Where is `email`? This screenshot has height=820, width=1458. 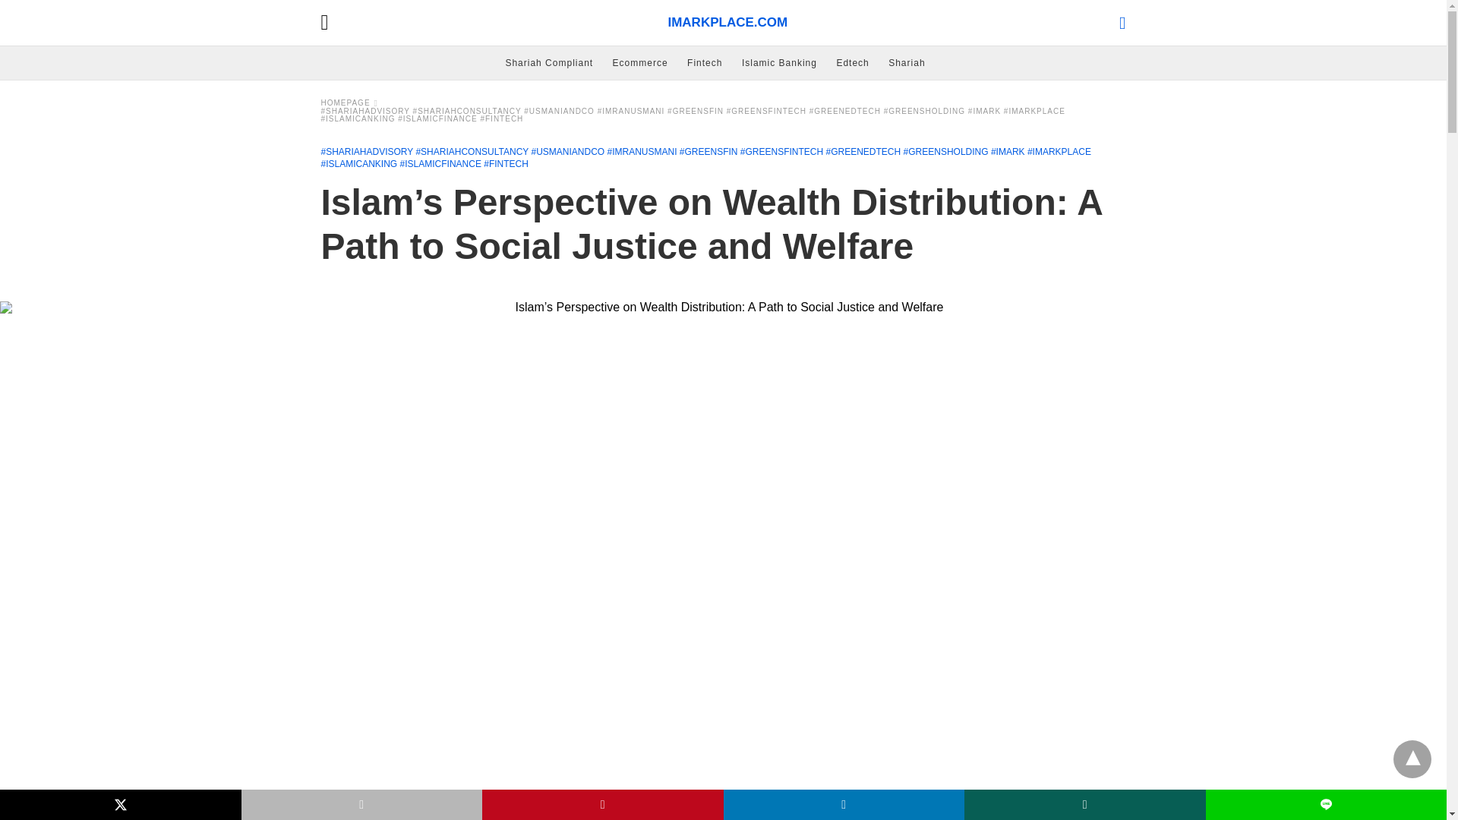
email is located at coordinates (361, 805).